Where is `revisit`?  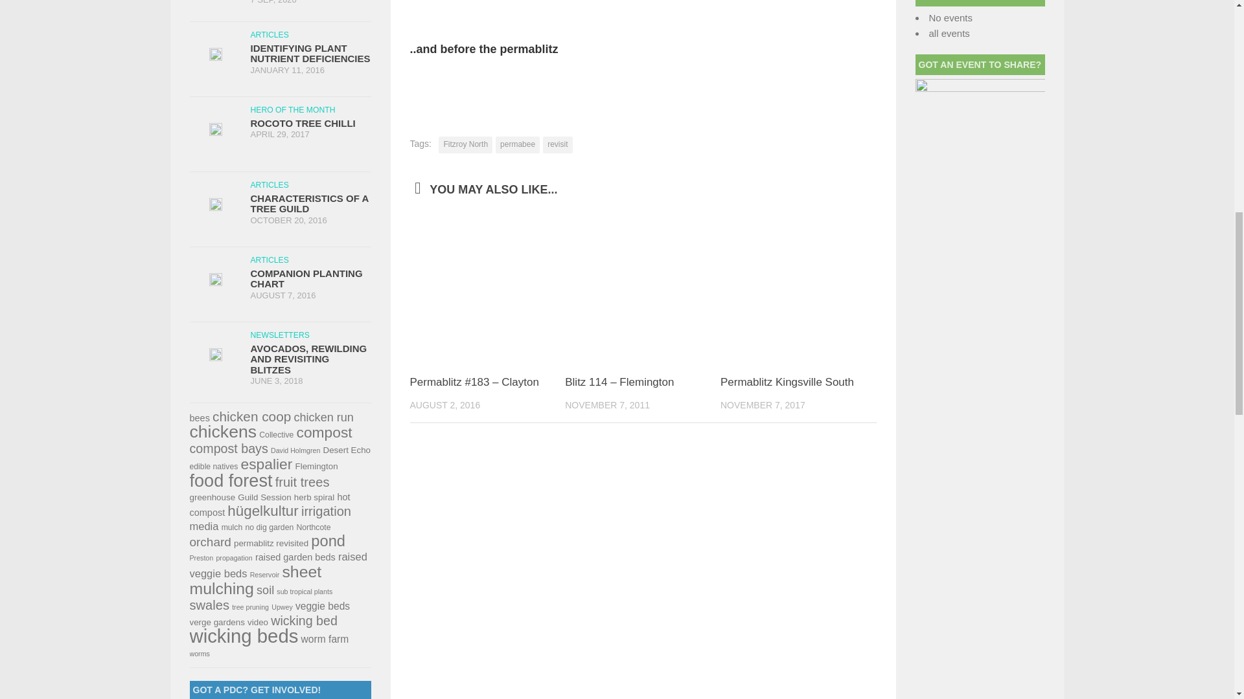 revisit is located at coordinates (557, 144).